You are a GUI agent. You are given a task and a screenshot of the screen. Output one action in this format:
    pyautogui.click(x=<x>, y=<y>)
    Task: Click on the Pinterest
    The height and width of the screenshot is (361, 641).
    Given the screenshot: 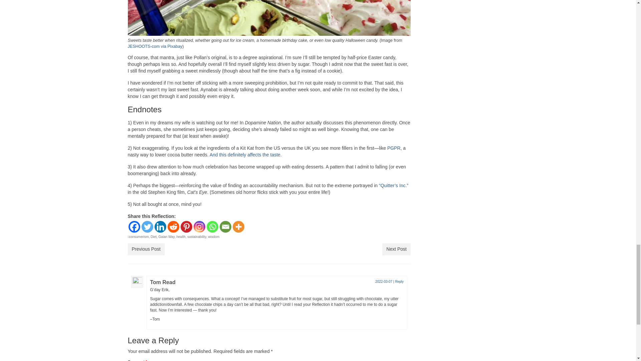 What is the action you would take?
    pyautogui.click(x=186, y=227)
    